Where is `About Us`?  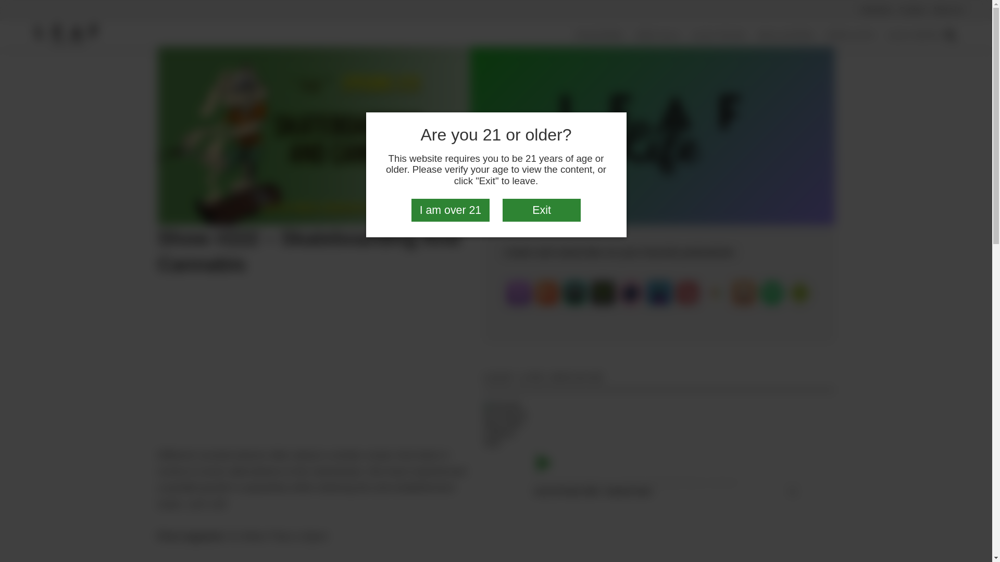
About Us is located at coordinates (948, 9).